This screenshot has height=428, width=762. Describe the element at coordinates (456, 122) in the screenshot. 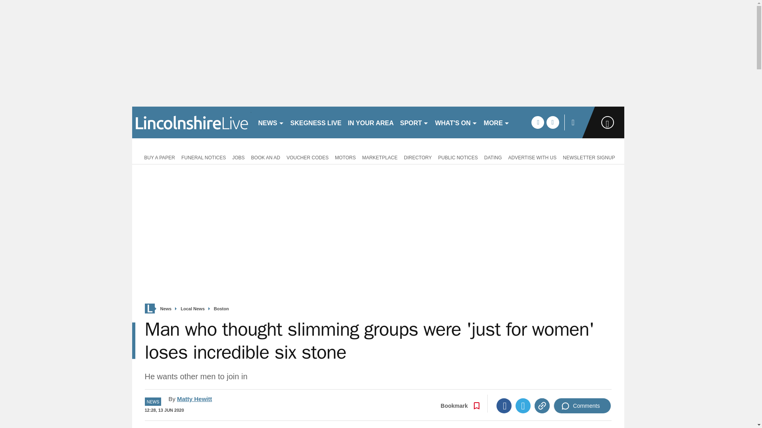

I see `WHAT'S ON` at that location.